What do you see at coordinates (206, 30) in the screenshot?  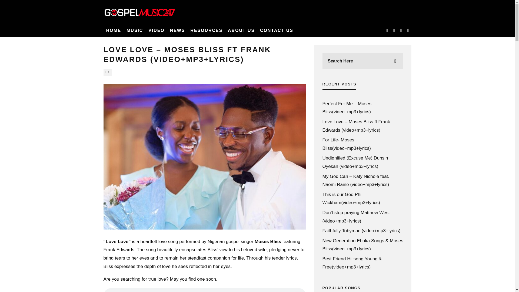 I see `RESOURCES` at bounding box center [206, 30].